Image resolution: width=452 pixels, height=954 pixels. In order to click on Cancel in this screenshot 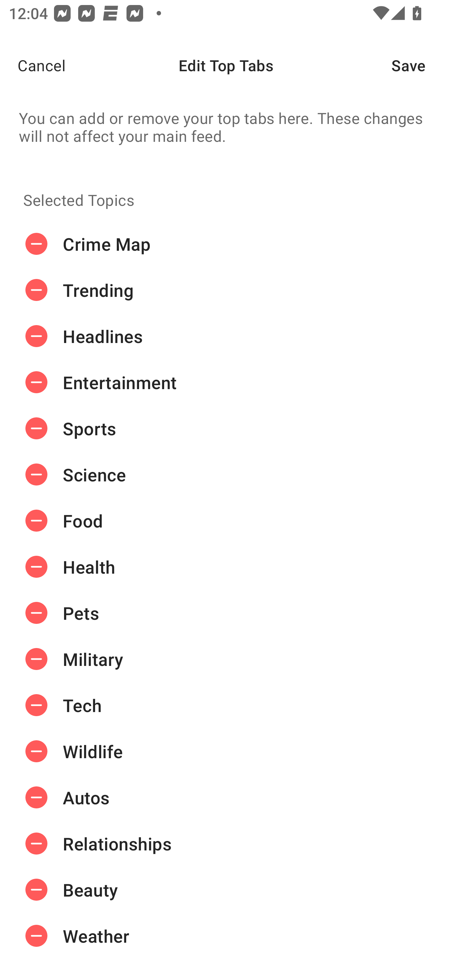, I will do `click(33, 65)`.